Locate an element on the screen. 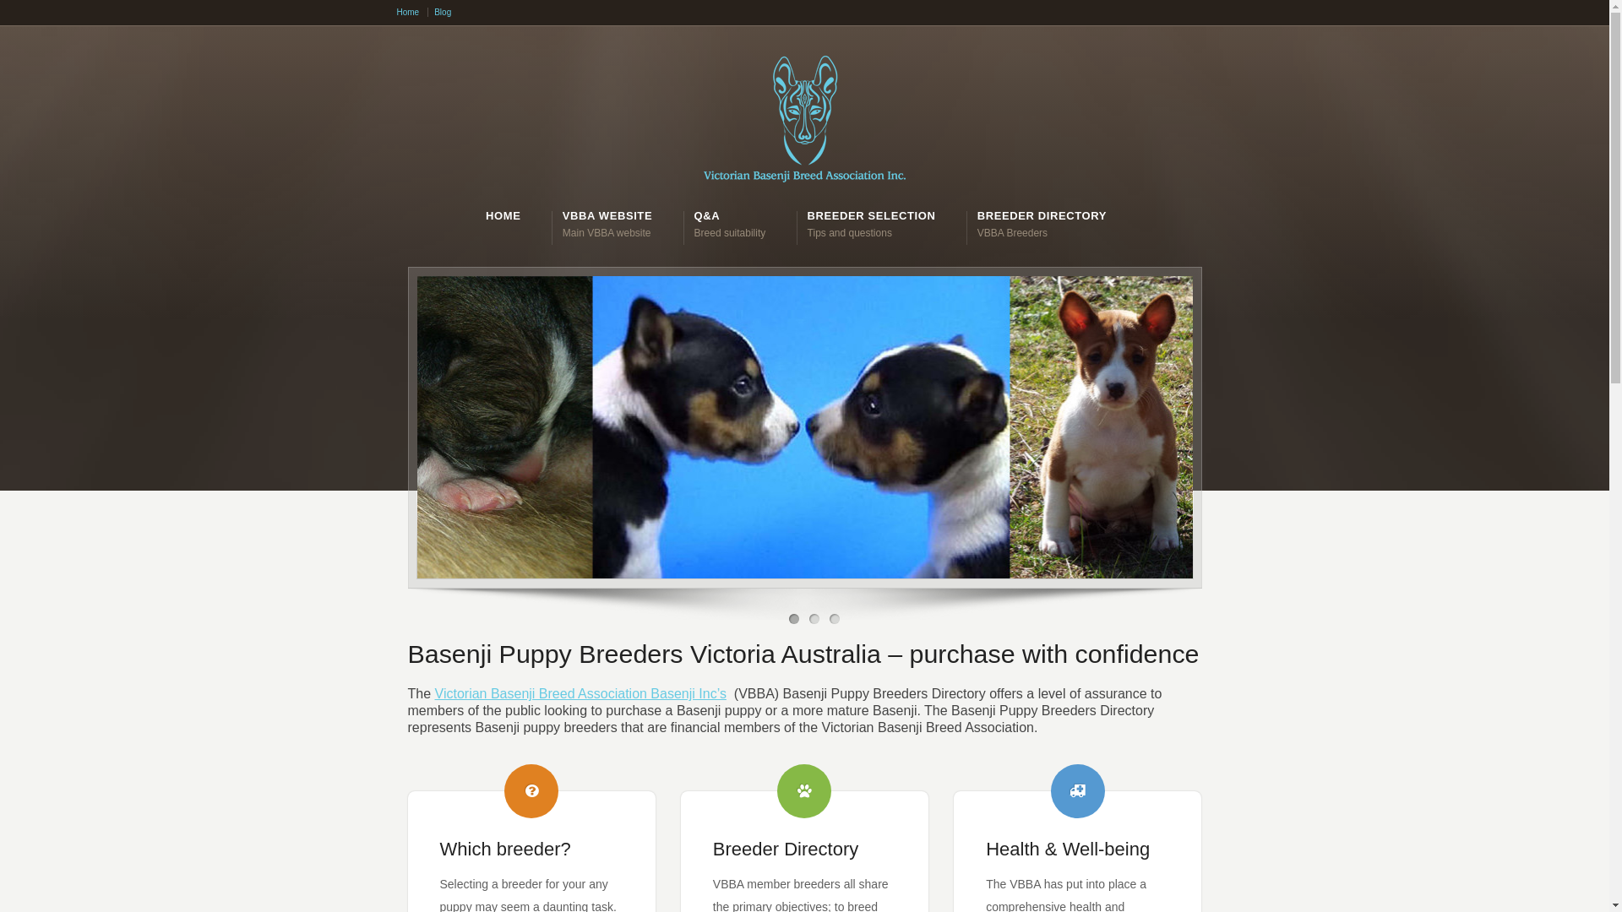 The image size is (1622, 912). 1 is located at coordinates (794, 619).